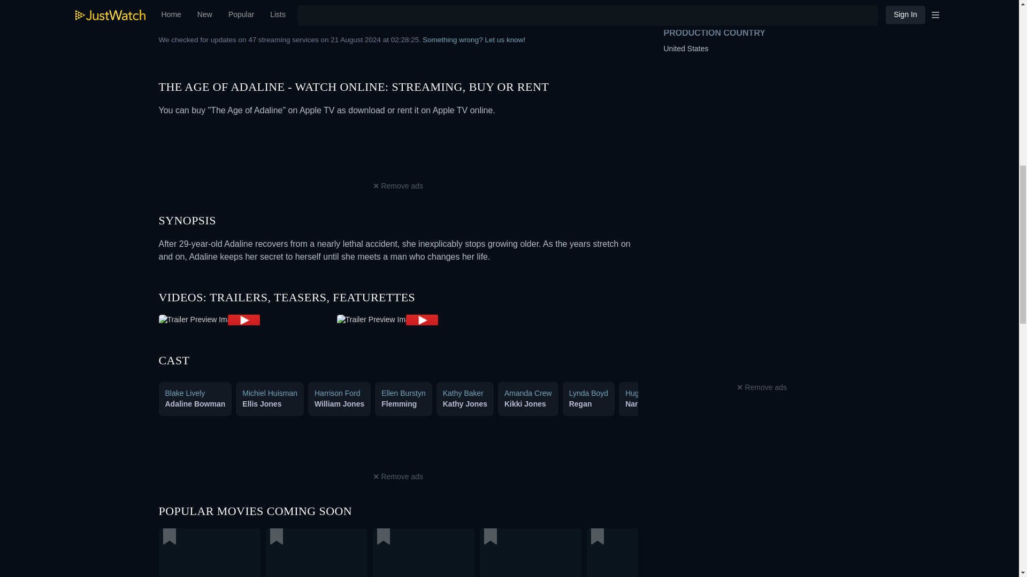  I want to click on Remove ads, so click(398, 186).